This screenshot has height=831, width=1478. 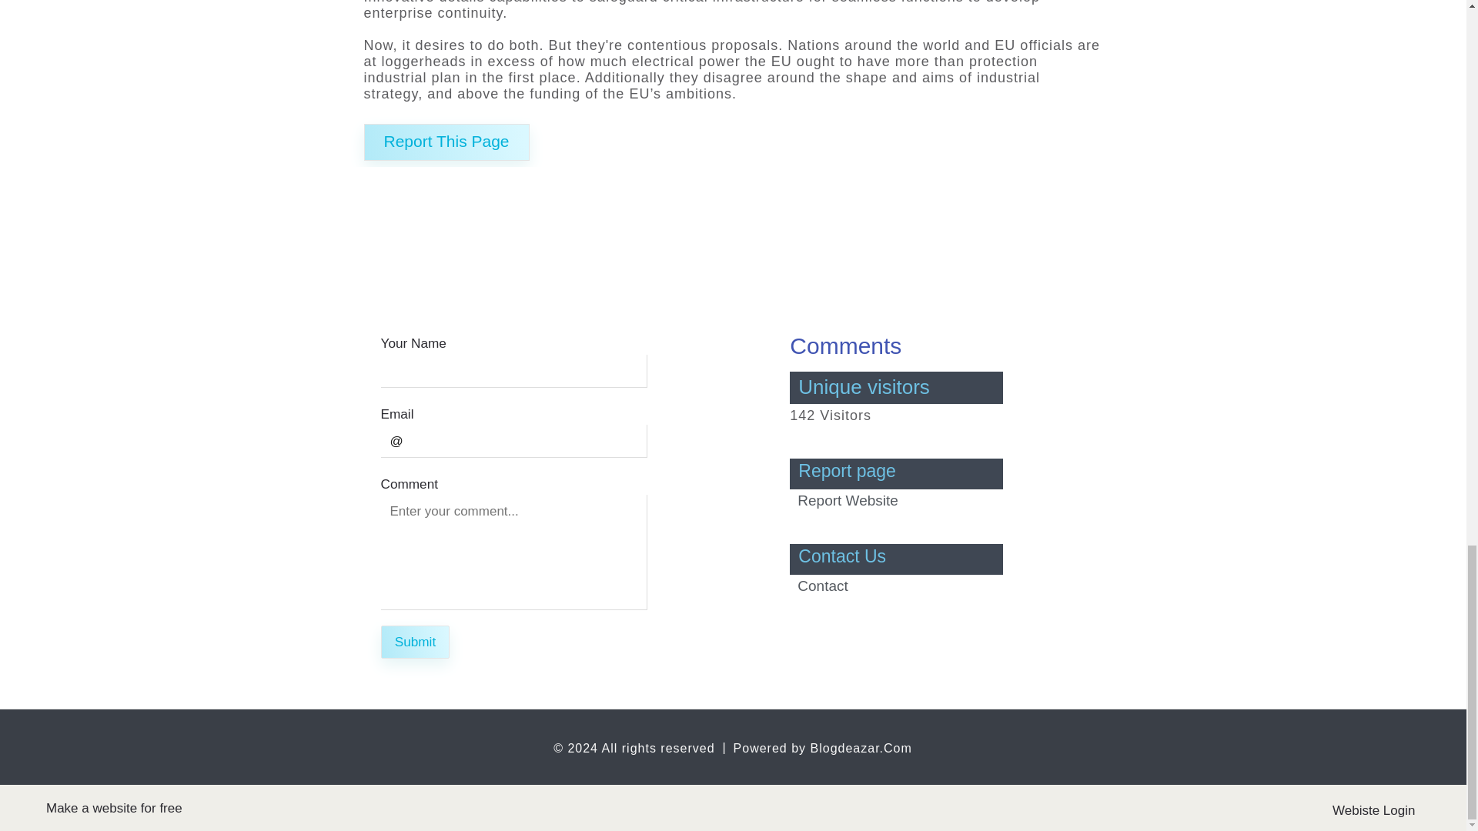 I want to click on Contact, so click(x=822, y=586).